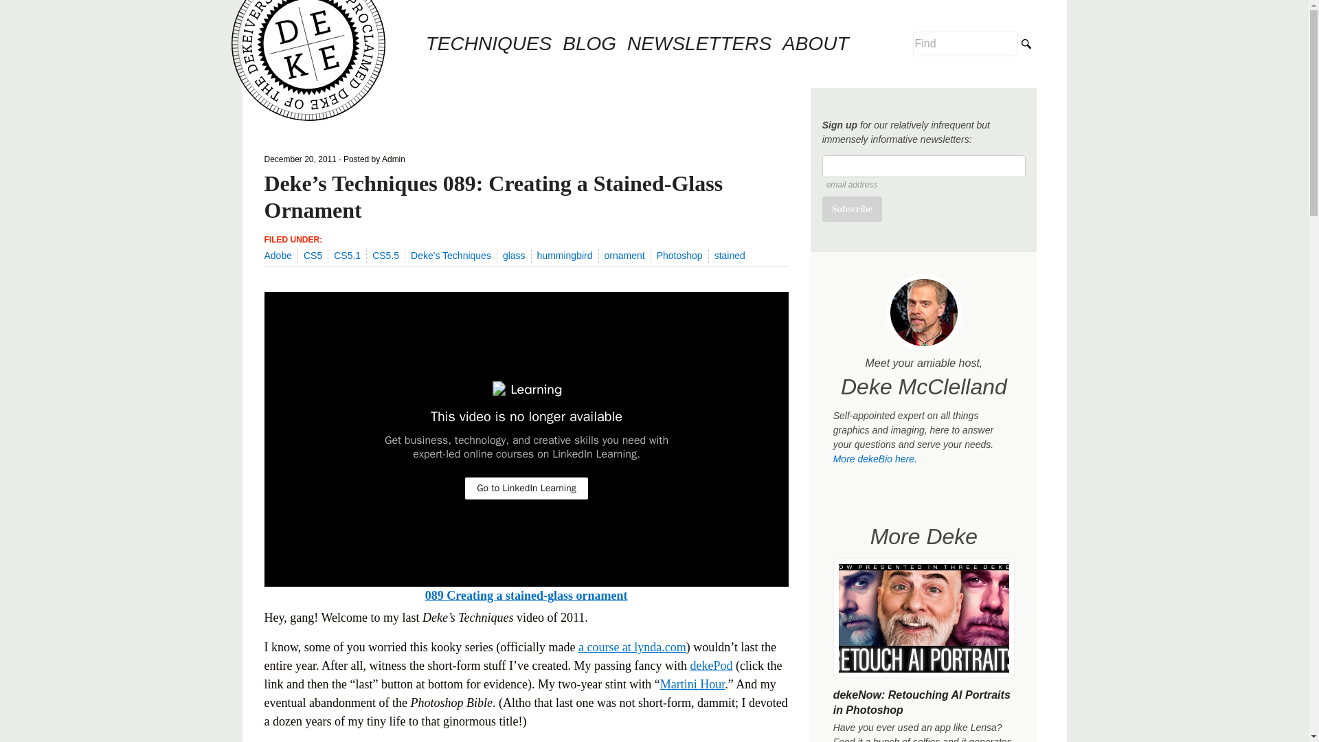 This screenshot has height=742, width=1319. Describe the element at coordinates (730, 256) in the screenshot. I see `stained` at that location.